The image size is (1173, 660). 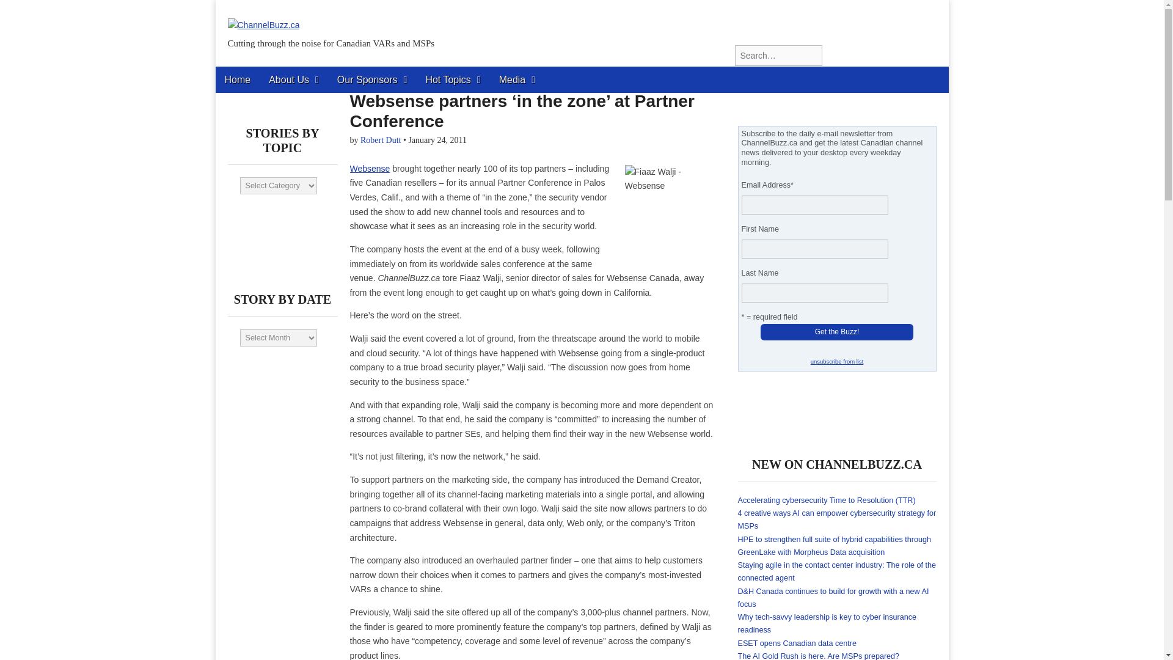 I want to click on Media, so click(x=517, y=79).